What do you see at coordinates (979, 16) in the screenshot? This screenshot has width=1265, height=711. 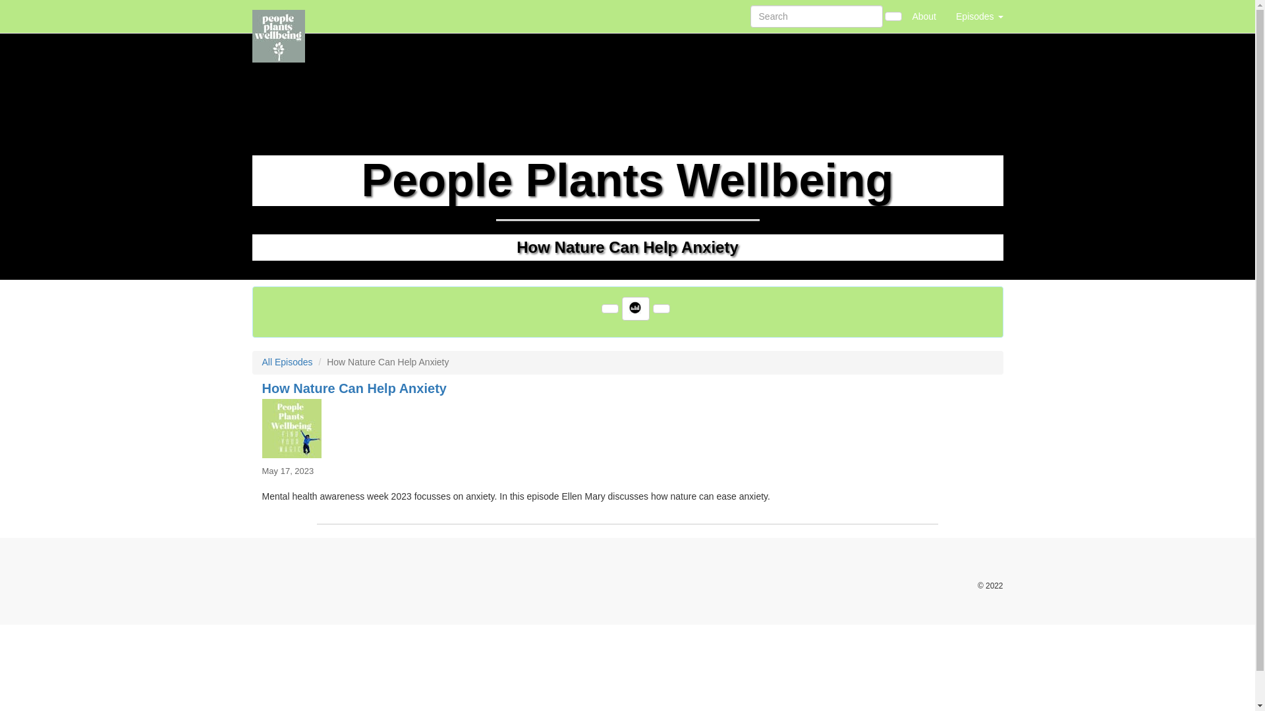 I see `Episodes` at bounding box center [979, 16].